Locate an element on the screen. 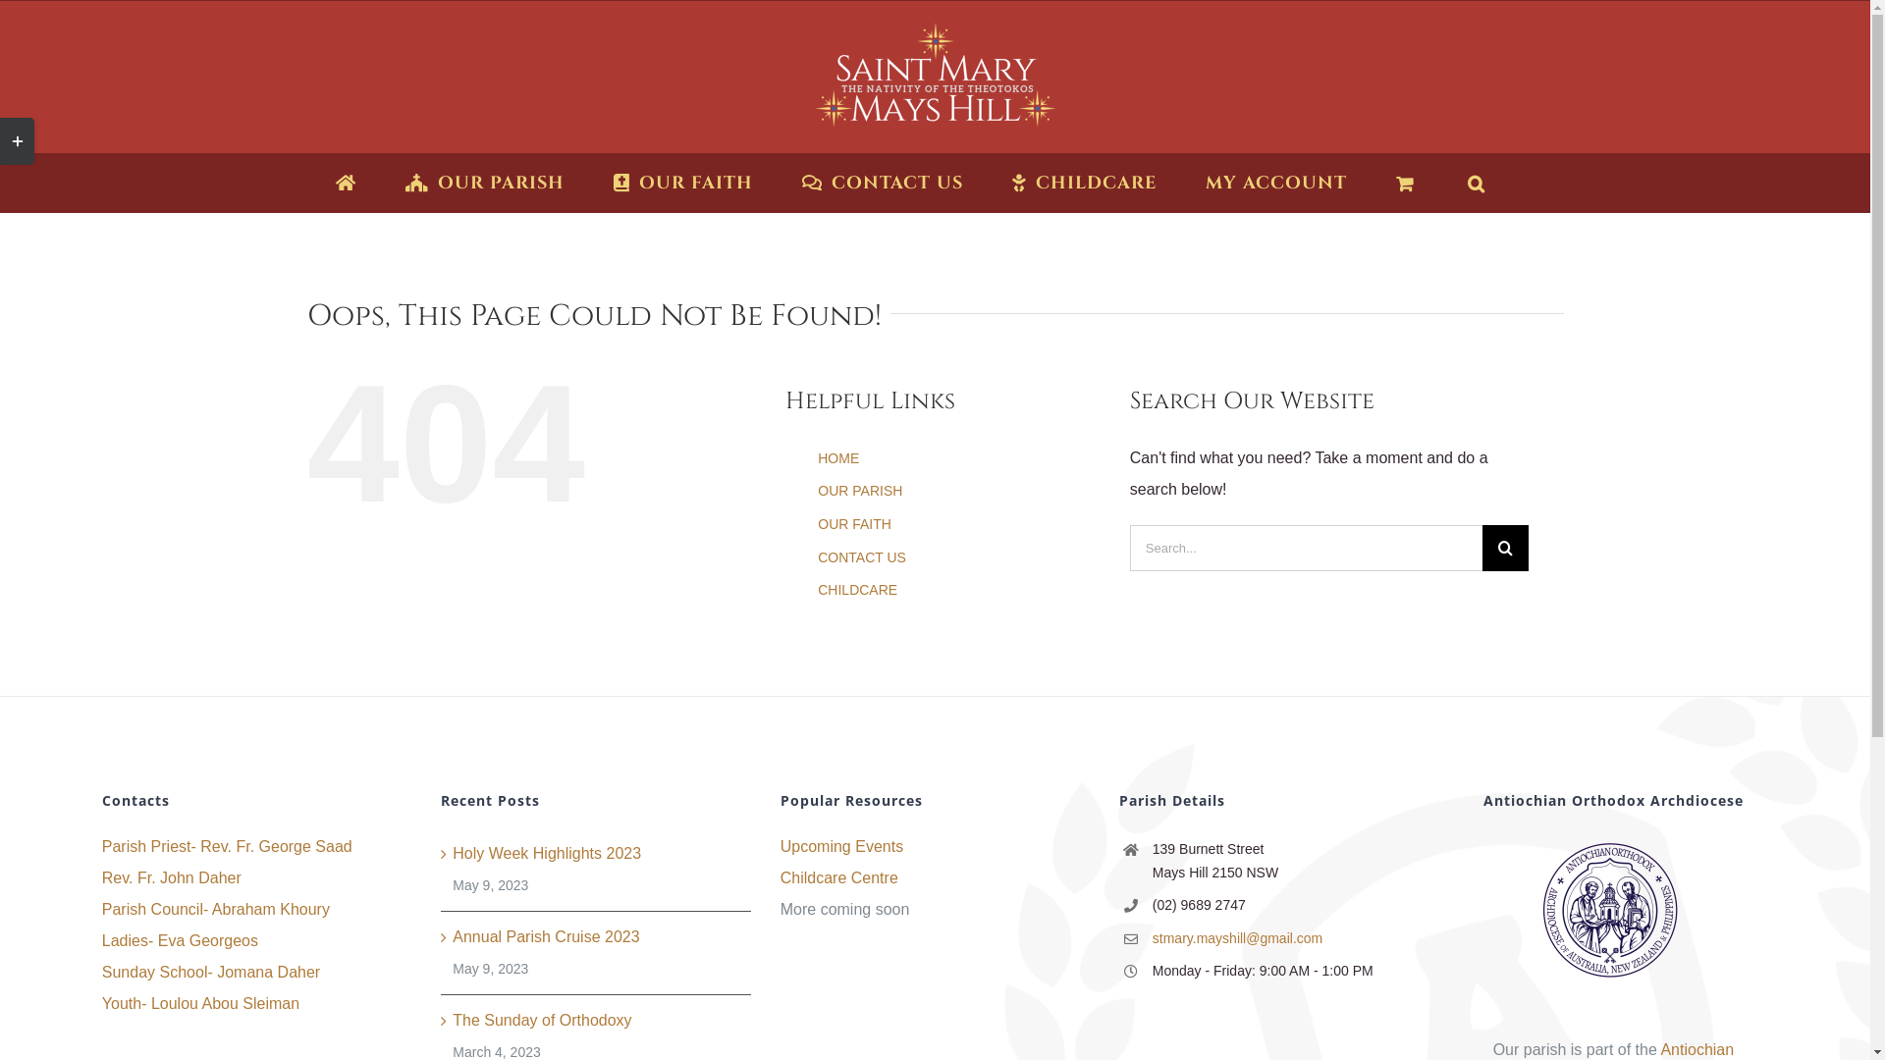 The image size is (1885, 1060). Upcoming Events is located at coordinates (935, 847).